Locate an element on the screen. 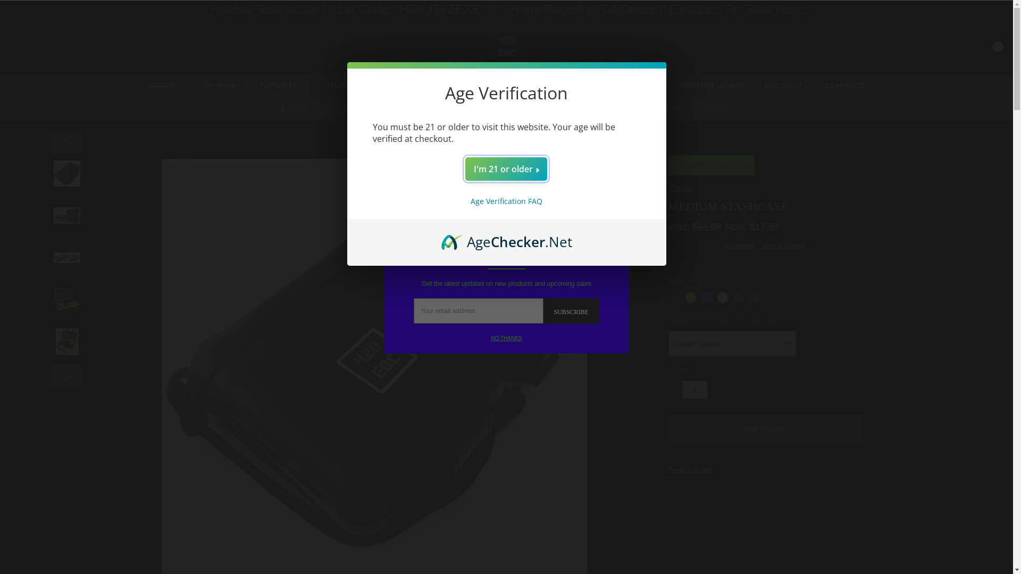  AgeChecker.Net is located at coordinates (507, 238).